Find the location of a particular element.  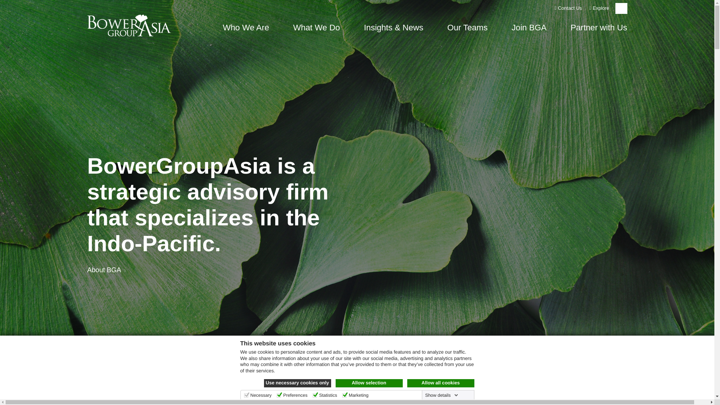

Who We Are is located at coordinates (246, 31).